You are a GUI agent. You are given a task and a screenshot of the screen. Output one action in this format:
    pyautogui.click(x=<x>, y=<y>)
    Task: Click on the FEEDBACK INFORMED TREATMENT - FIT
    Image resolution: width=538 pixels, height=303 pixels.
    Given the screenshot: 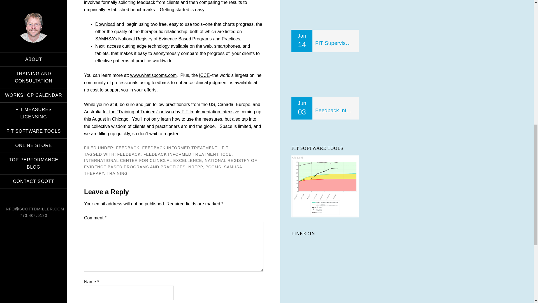 What is the action you would take?
    pyautogui.click(x=185, y=148)
    